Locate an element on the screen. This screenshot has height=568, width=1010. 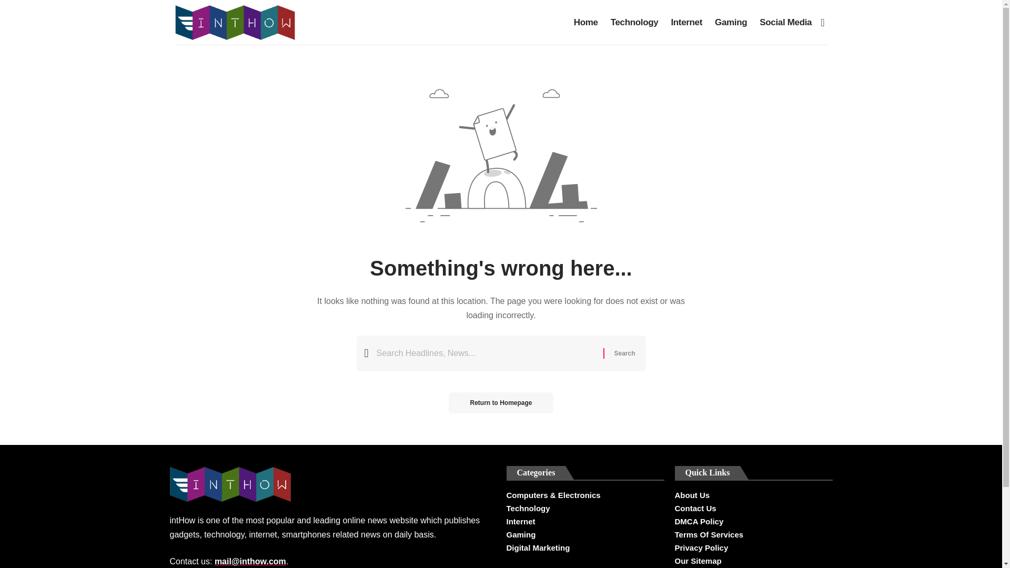
Contact Us is located at coordinates (753, 508).